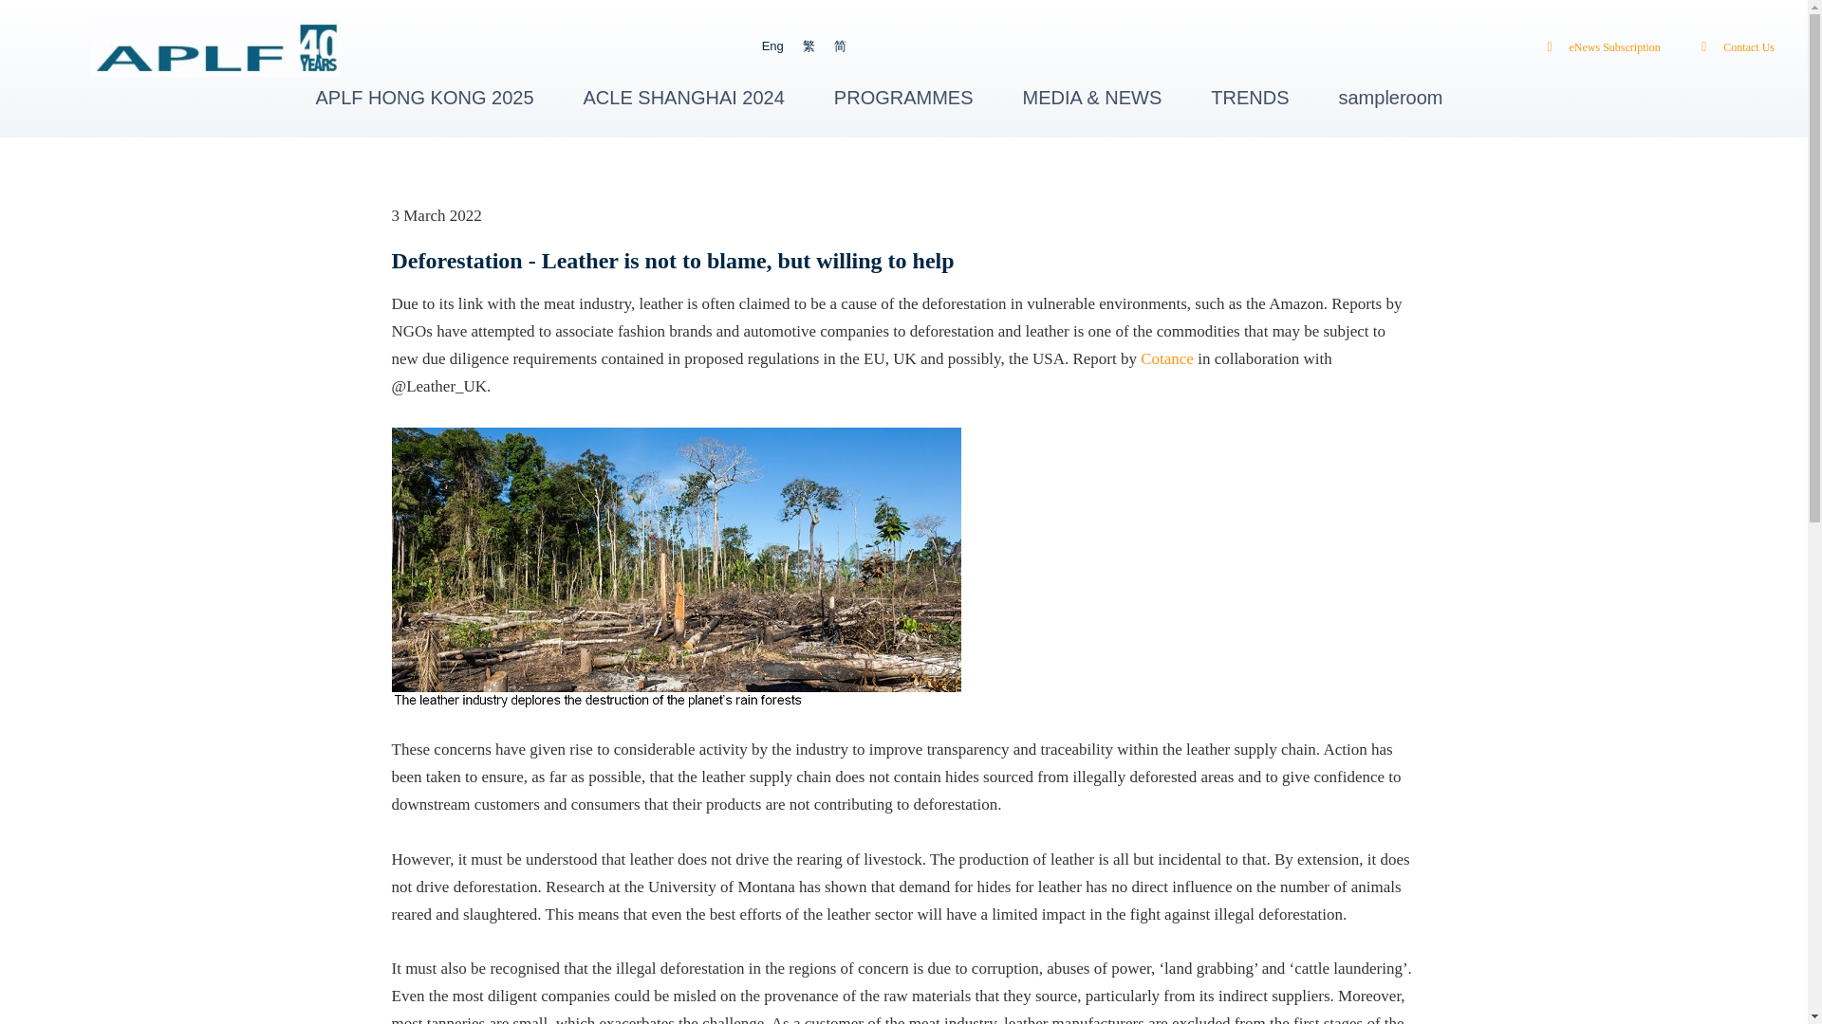  What do you see at coordinates (1733, 47) in the screenshot?
I see `Contact Us` at bounding box center [1733, 47].